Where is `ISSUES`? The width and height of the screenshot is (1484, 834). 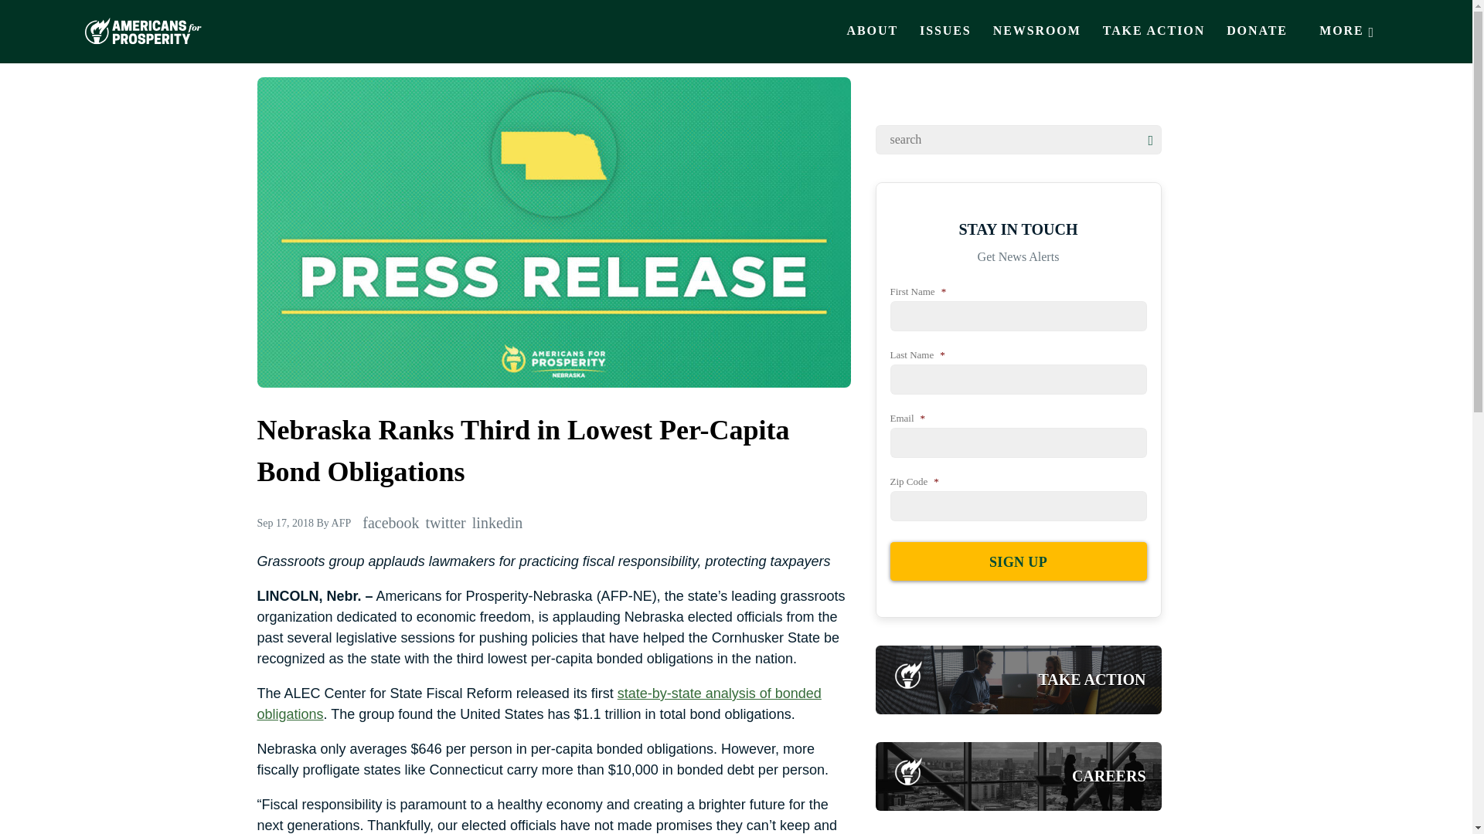 ISSUES is located at coordinates (945, 31).